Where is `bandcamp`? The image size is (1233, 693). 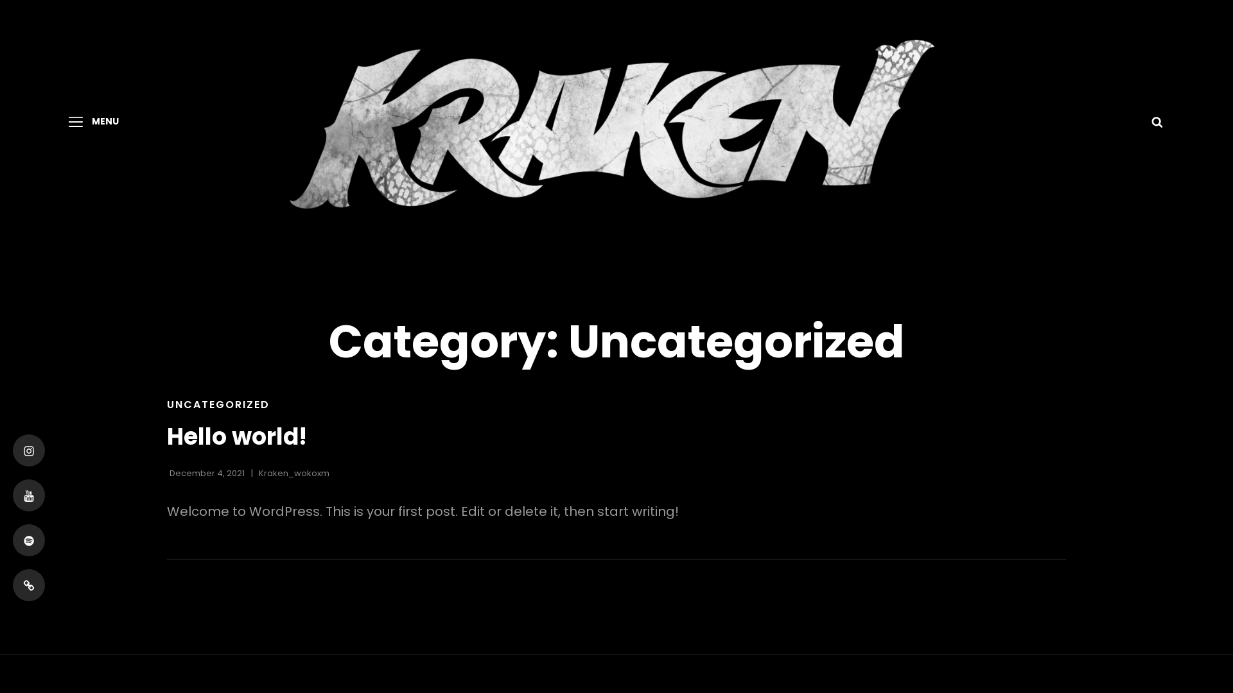
bandcamp is located at coordinates (29, 585).